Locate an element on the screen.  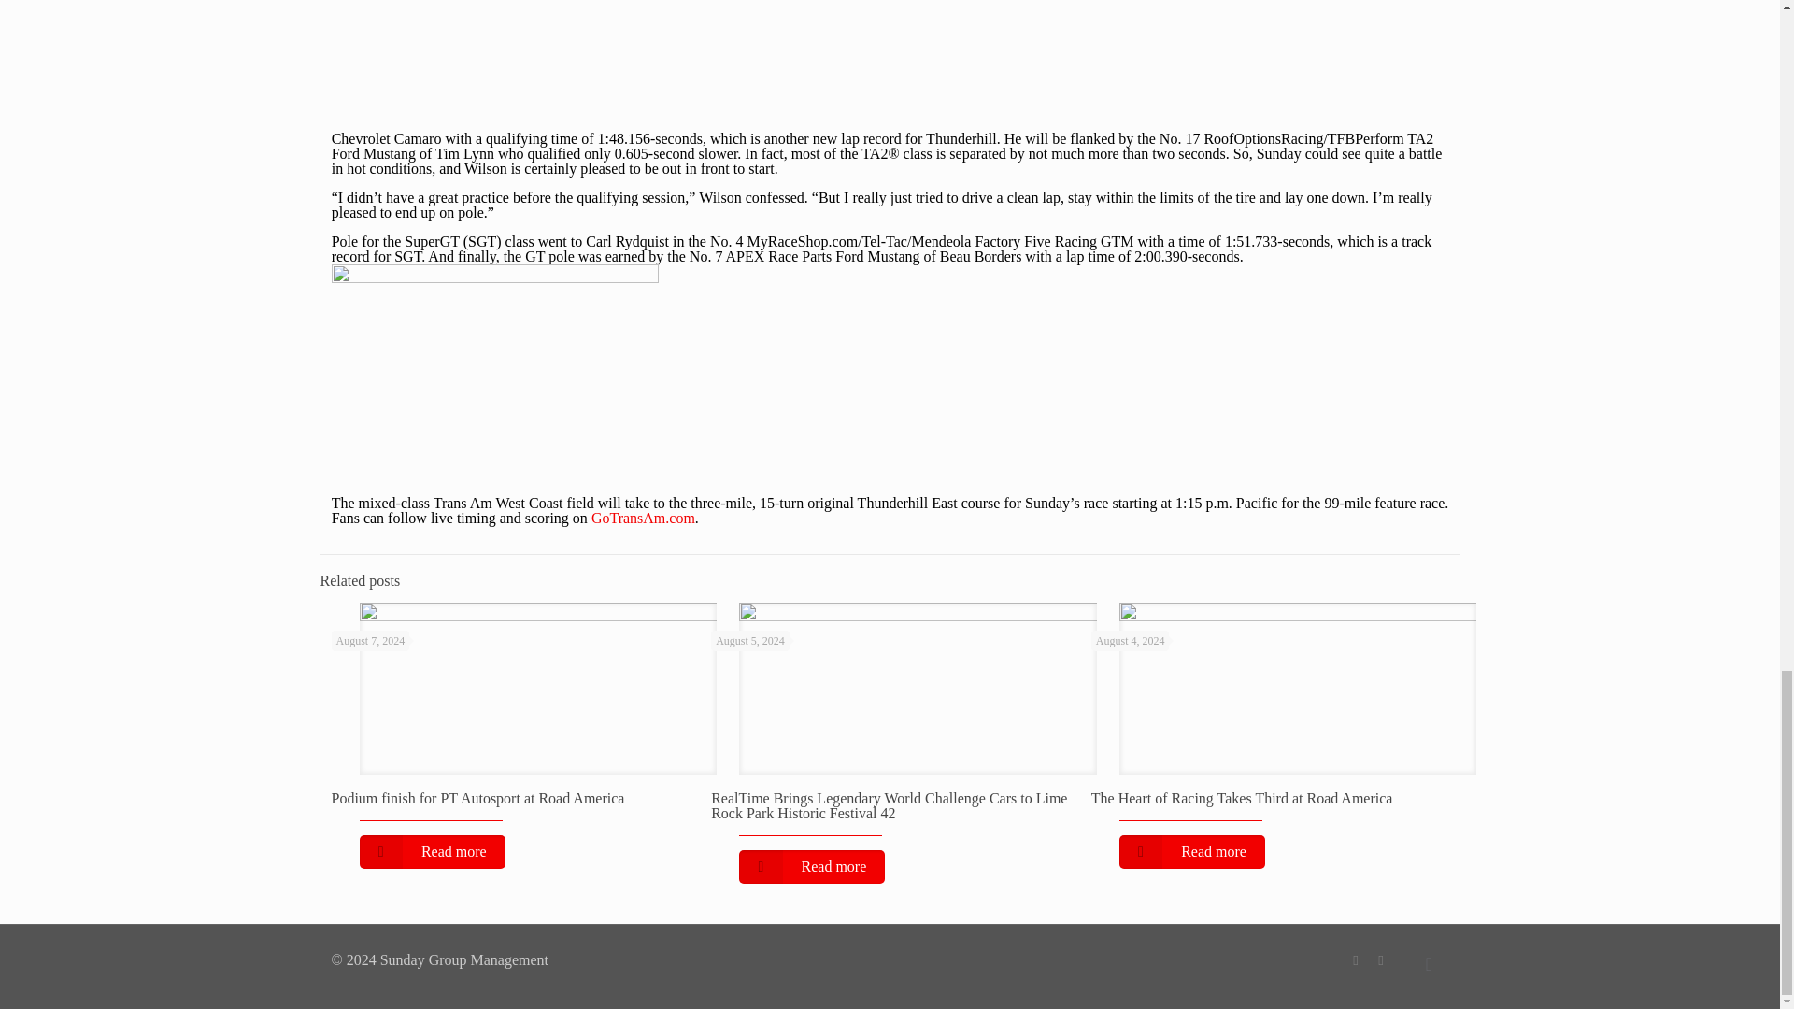
GoTransAm.com is located at coordinates (643, 518).